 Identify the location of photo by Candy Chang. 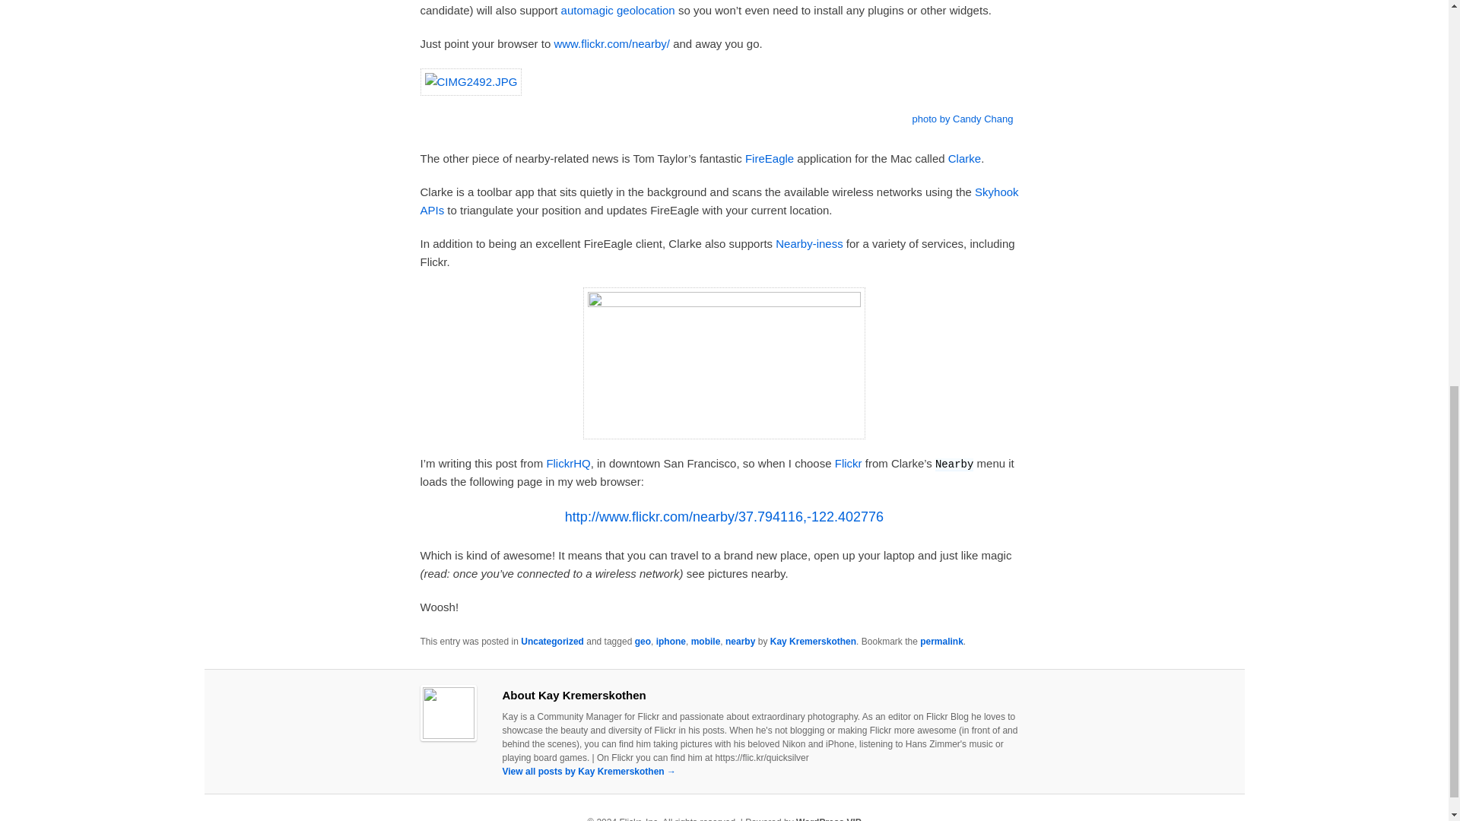
(963, 119).